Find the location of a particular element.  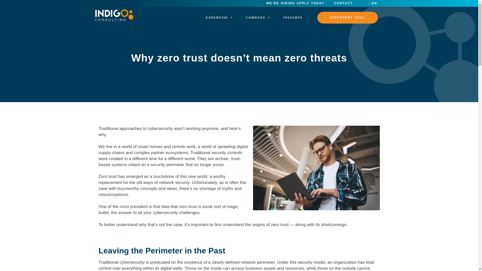

EXPERTISE is located at coordinates (219, 18).